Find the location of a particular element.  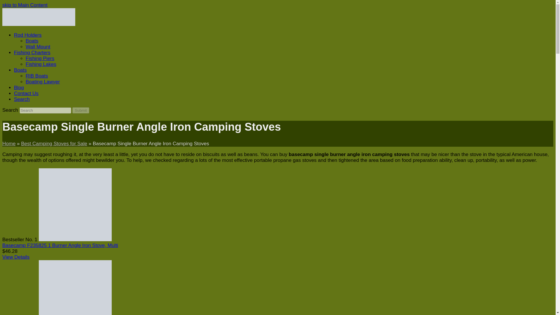

Wall Mount is located at coordinates (38, 47).